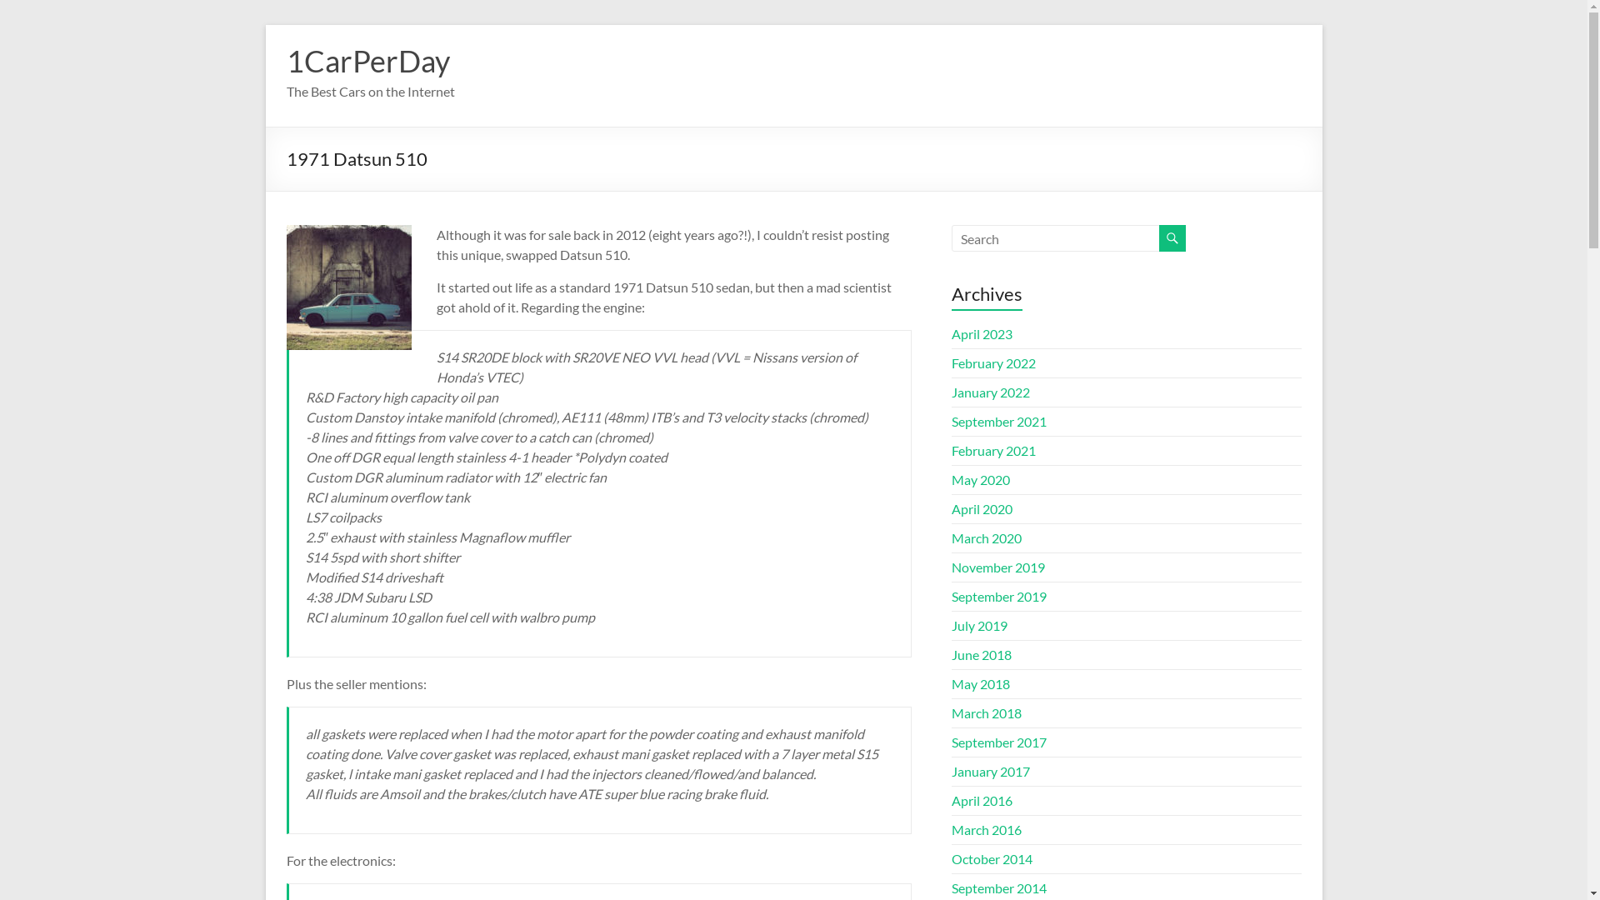 Image resolution: width=1600 pixels, height=900 pixels. Describe the element at coordinates (993, 450) in the screenshot. I see `February 2021` at that location.